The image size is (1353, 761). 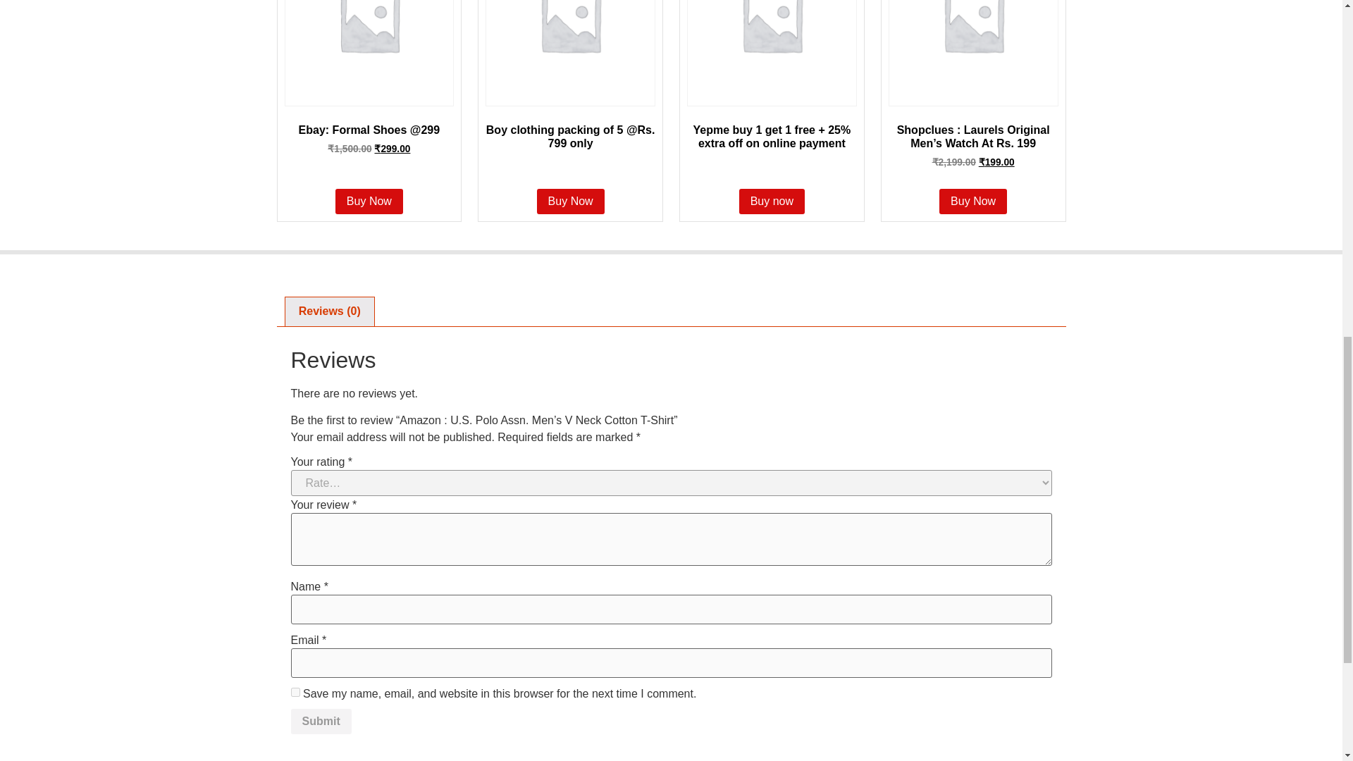 What do you see at coordinates (295, 692) in the screenshot?
I see `yes` at bounding box center [295, 692].